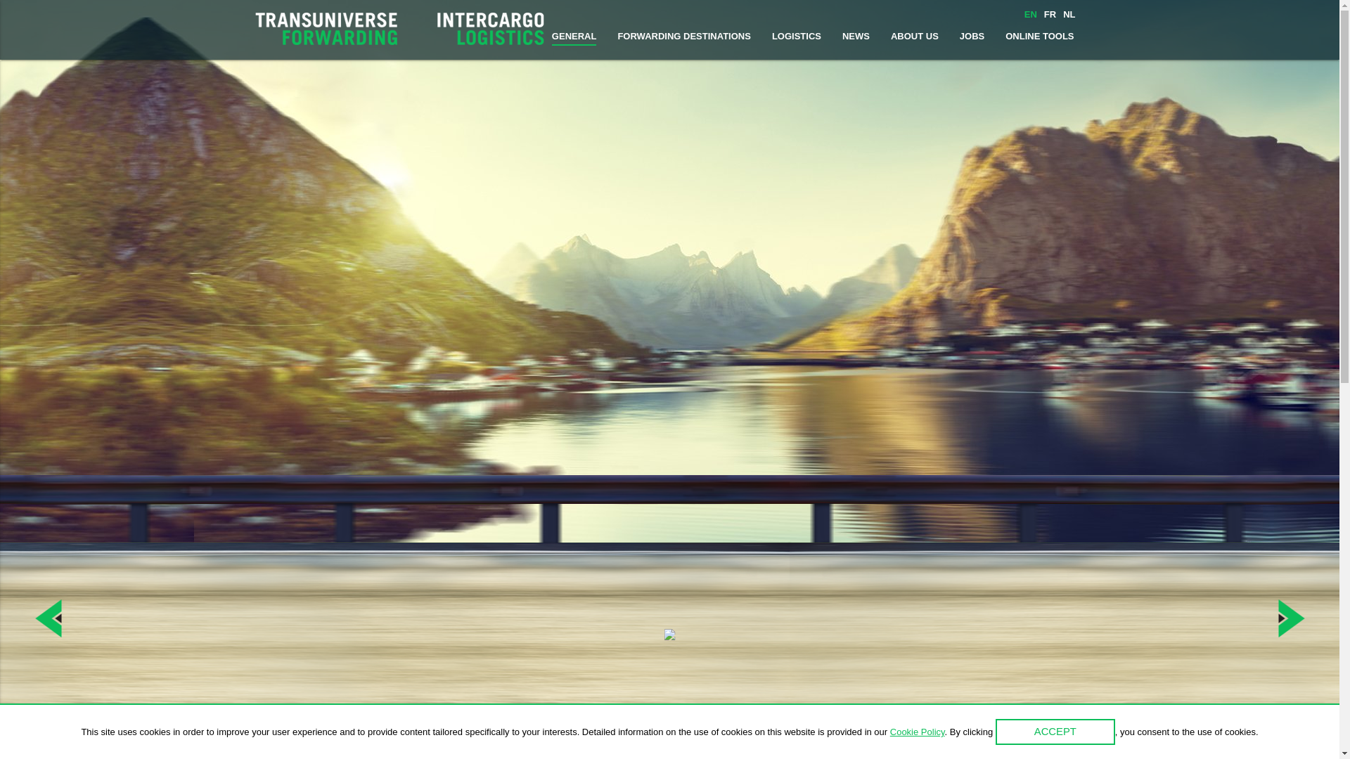  I want to click on NEWS, so click(856, 37).